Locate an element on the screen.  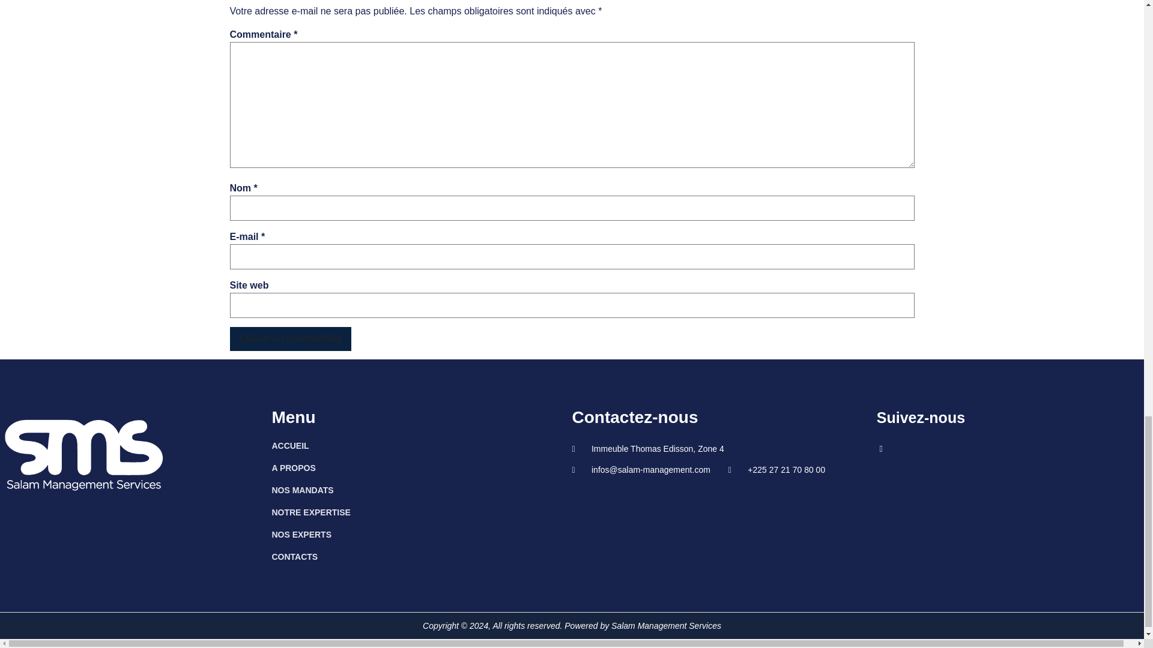
ACCUEIL is located at coordinates (422, 445).